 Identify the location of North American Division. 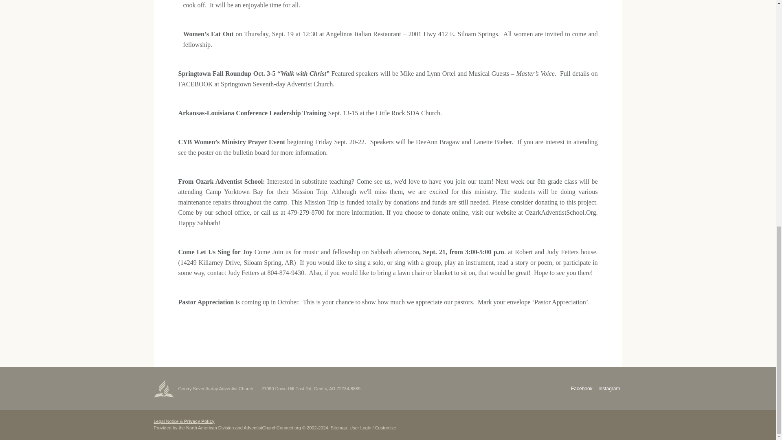
(210, 428).